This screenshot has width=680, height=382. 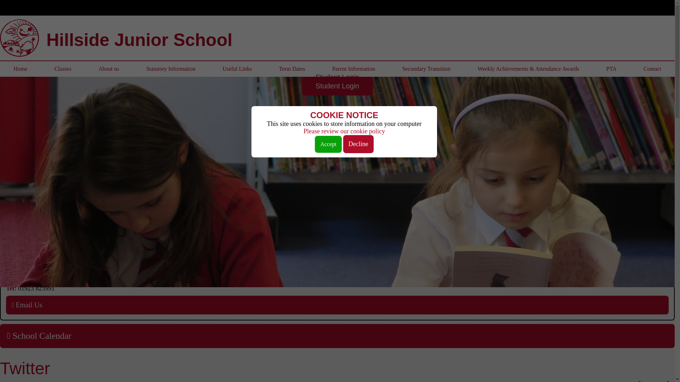 I want to click on Home, so click(x=21, y=69).